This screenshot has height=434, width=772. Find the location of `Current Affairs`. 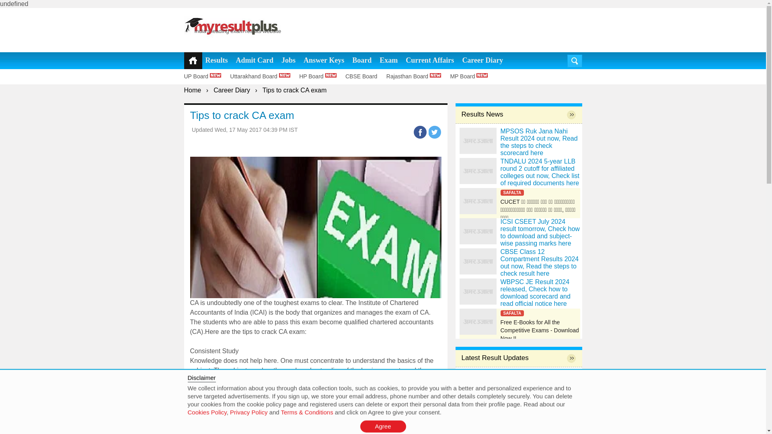

Current Affairs is located at coordinates (429, 60).